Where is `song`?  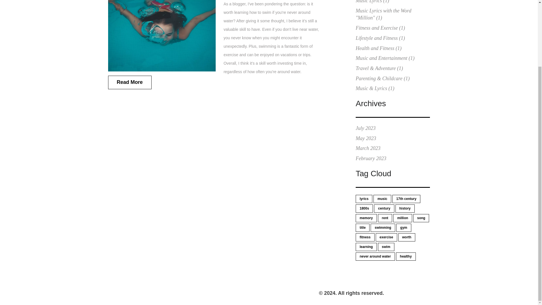
song is located at coordinates (421, 218).